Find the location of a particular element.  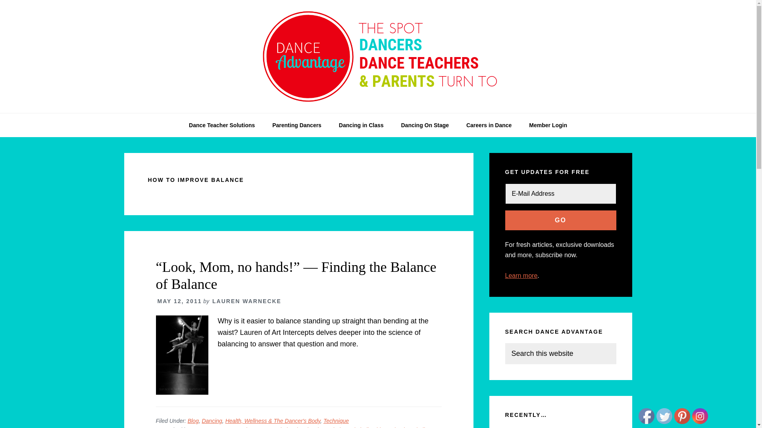

Art Intercepts is located at coordinates (206, 427).